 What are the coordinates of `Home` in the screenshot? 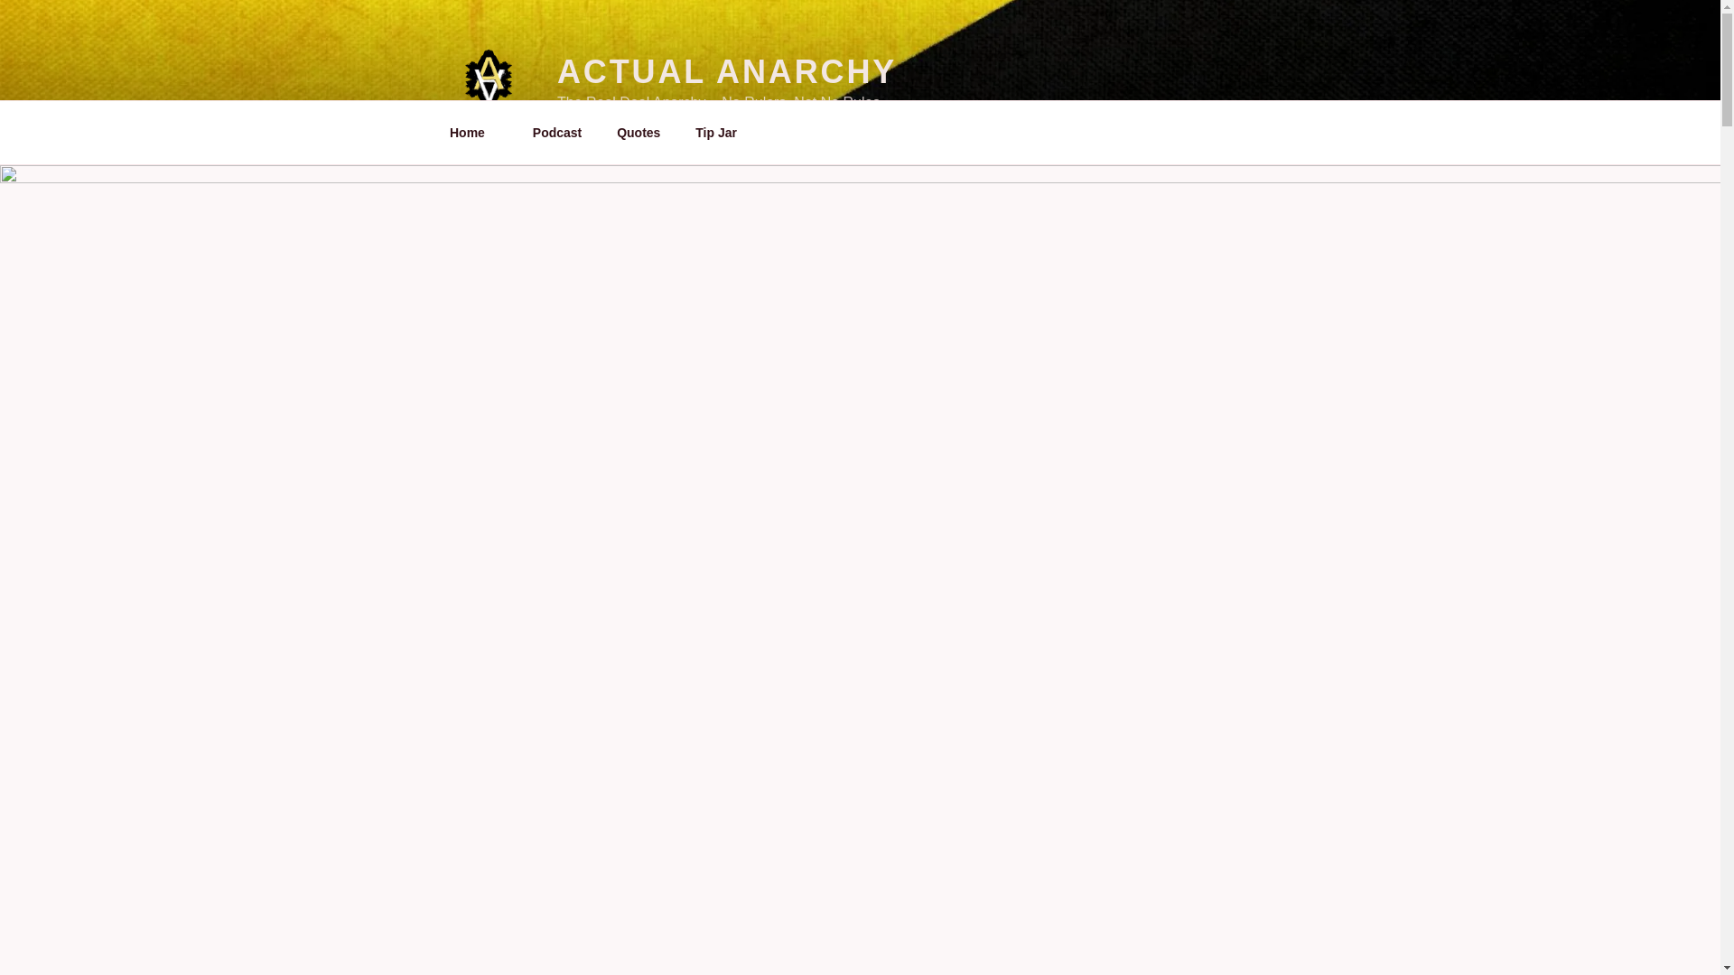 It's located at (473, 132).